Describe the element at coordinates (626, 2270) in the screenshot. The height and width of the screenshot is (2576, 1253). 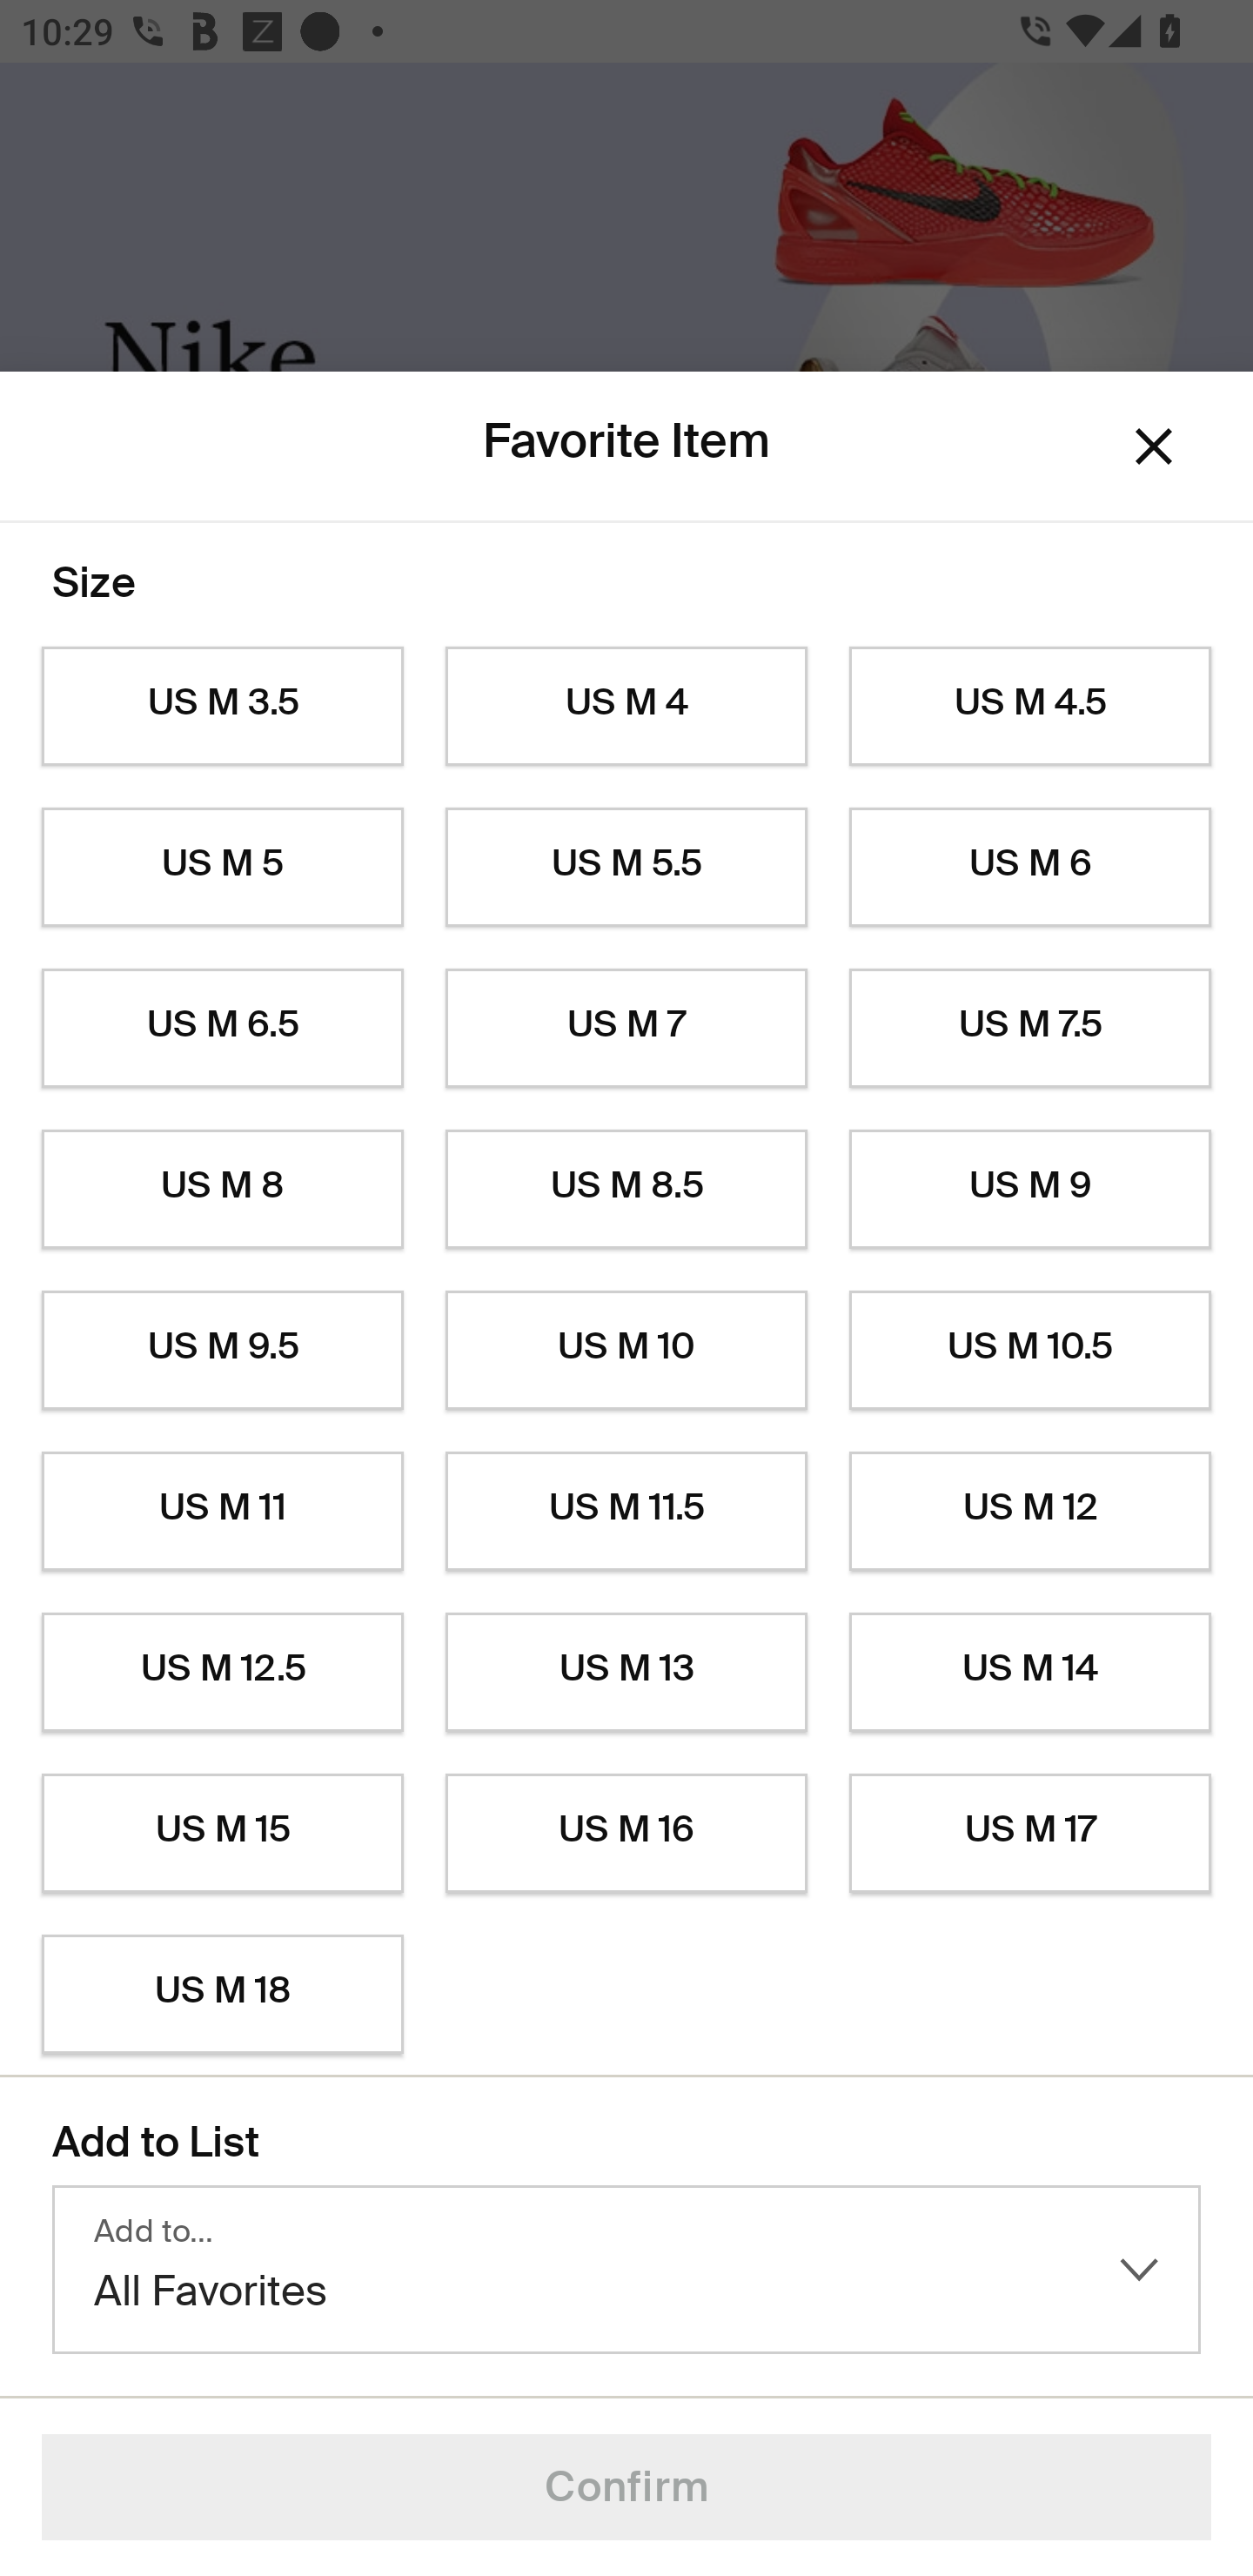
I see `Add to… All Favorites` at that location.